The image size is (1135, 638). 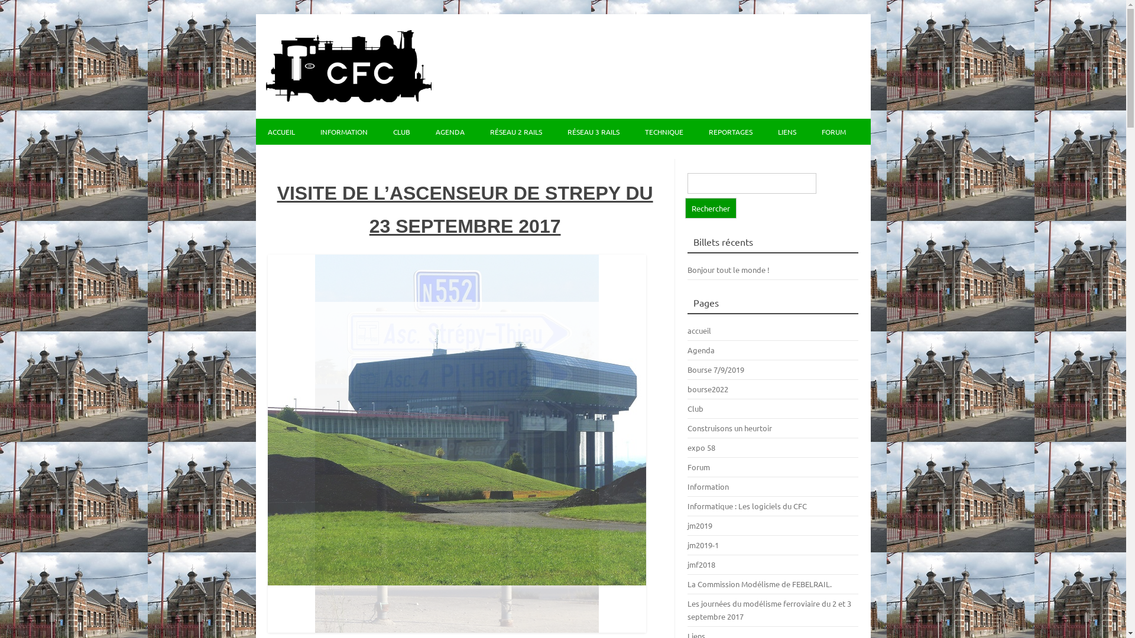 What do you see at coordinates (699, 331) in the screenshot?
I see `accueil` at bounding box center [699, 331].